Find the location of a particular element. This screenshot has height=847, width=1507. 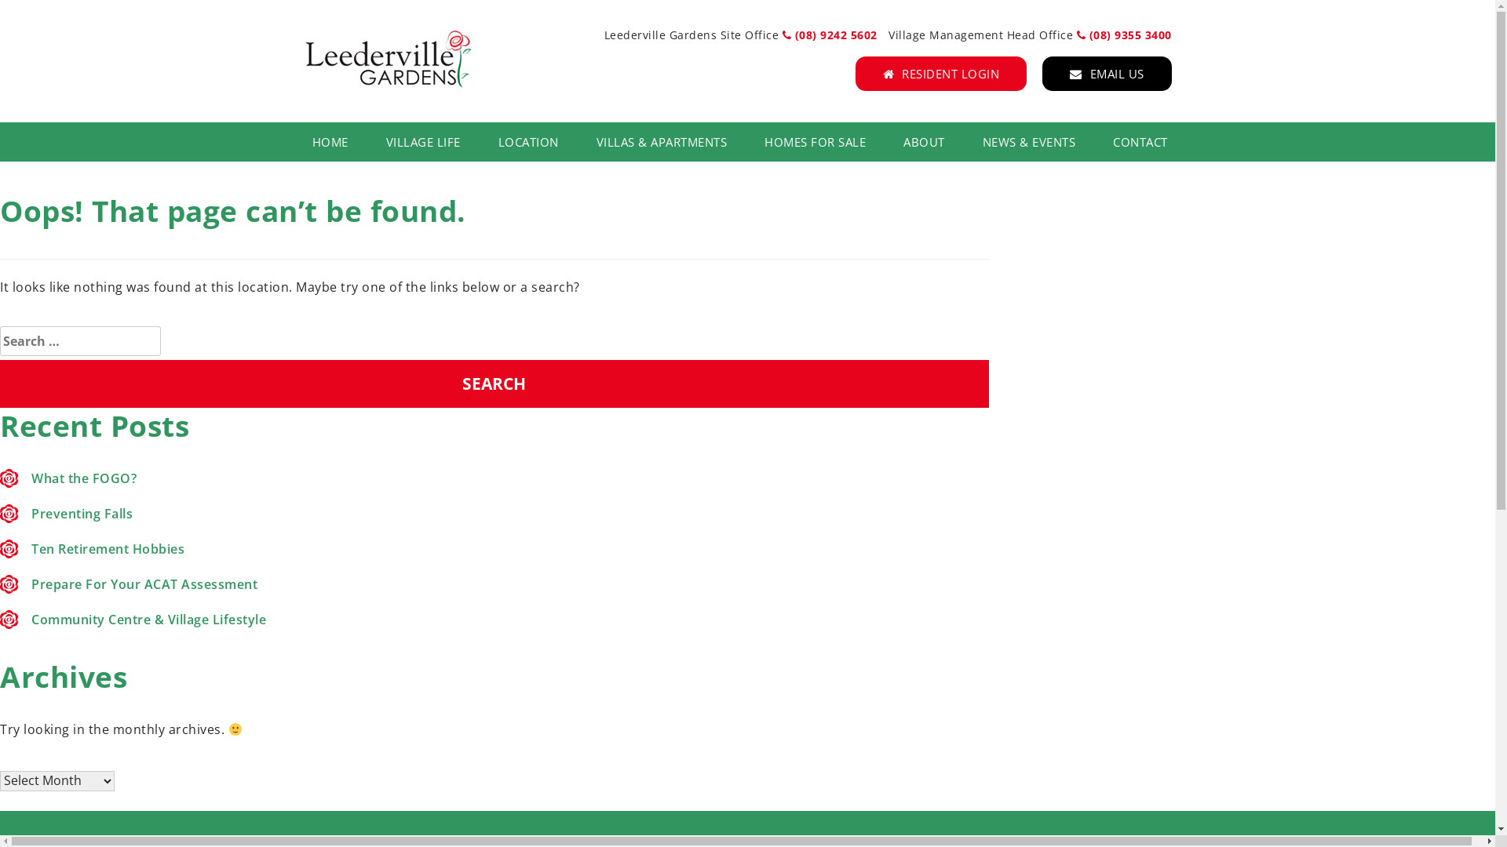

(08) 9242 5602 is located at coordinates (834, 35).